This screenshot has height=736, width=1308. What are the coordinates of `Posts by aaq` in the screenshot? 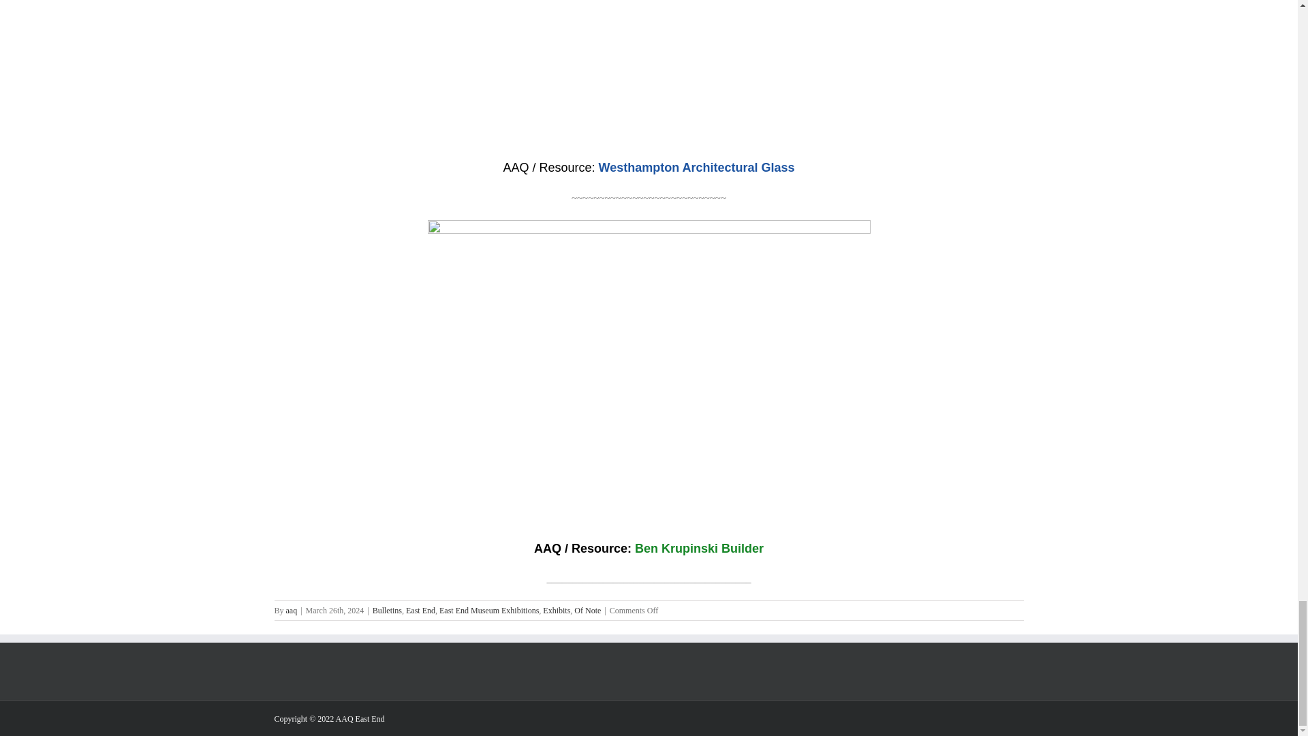 It's located at (292, 610).